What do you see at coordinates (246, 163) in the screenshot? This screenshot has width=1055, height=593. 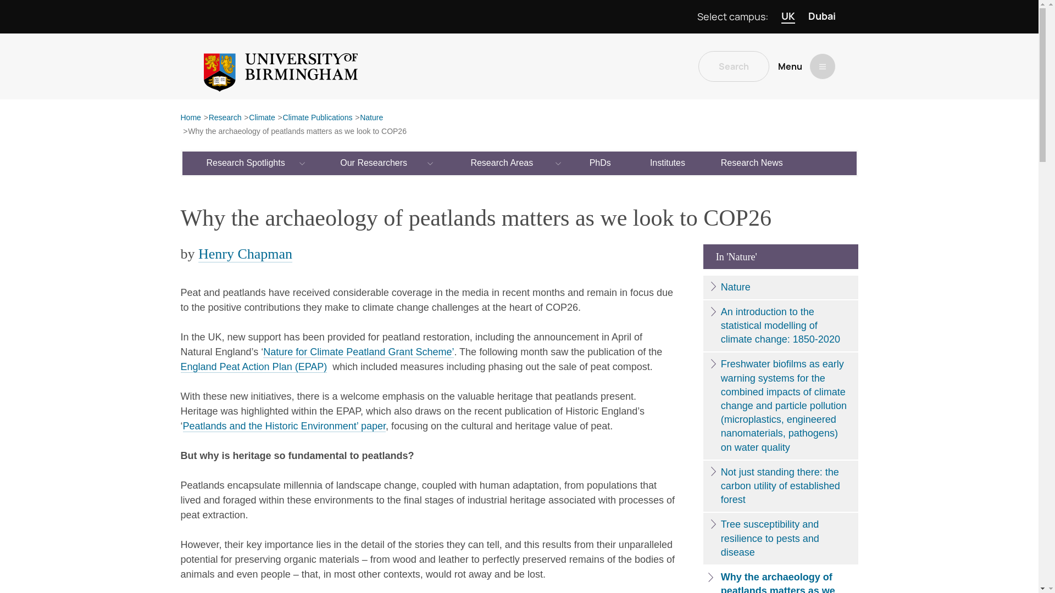 I see `Research Spotlights` at bounding box center [246, 163].